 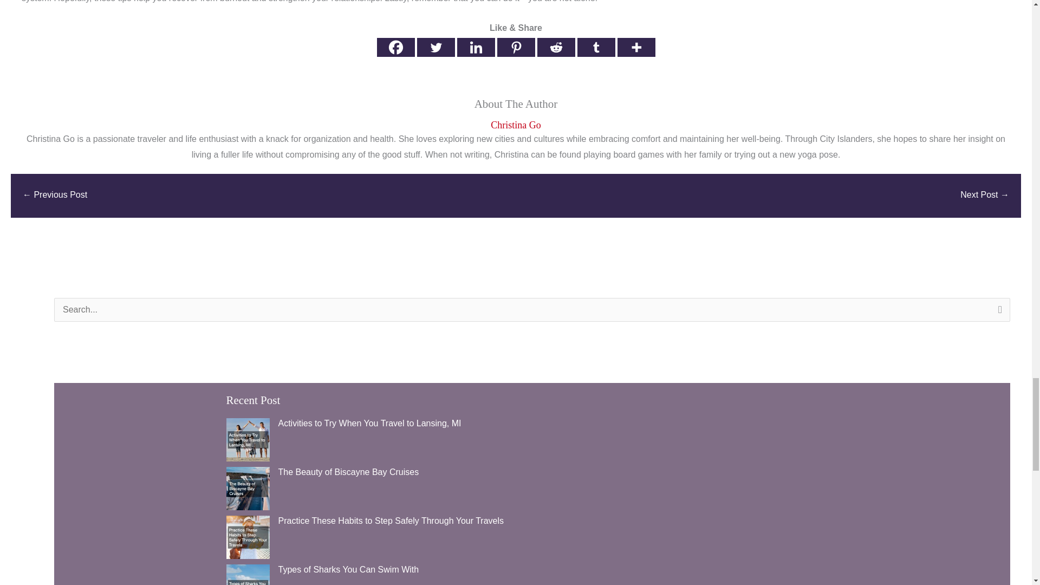 What do you see at coordinates (55, 196) in the screenshot?
I see `How to Know If It's Time to Invest in a Home` at bounding box center [55, 196].